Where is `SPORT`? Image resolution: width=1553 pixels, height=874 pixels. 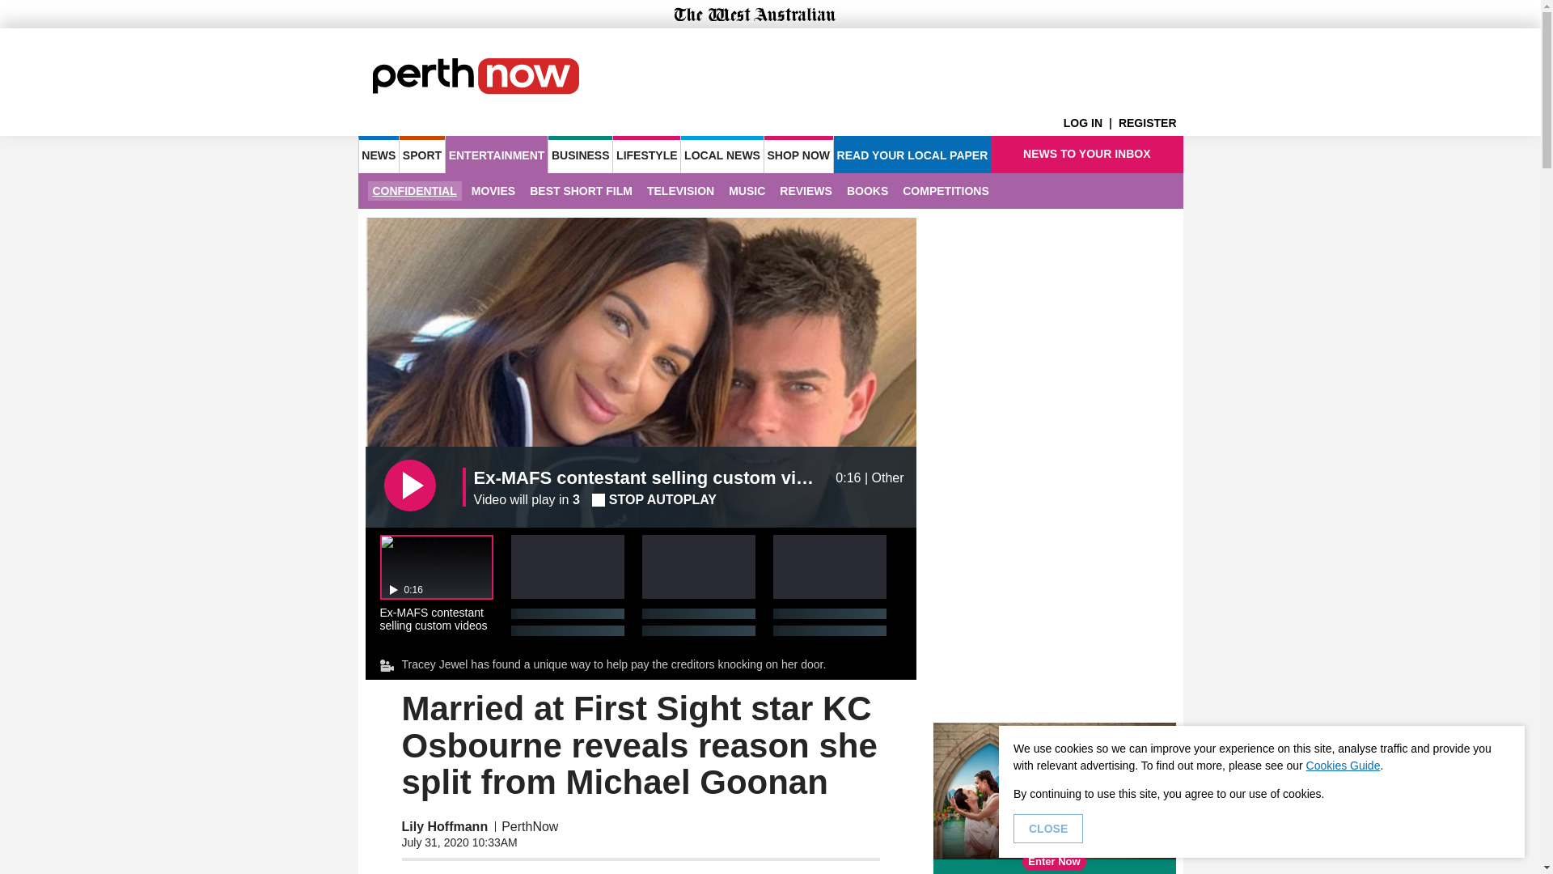
SPORT is located at coordinates (421, 154).